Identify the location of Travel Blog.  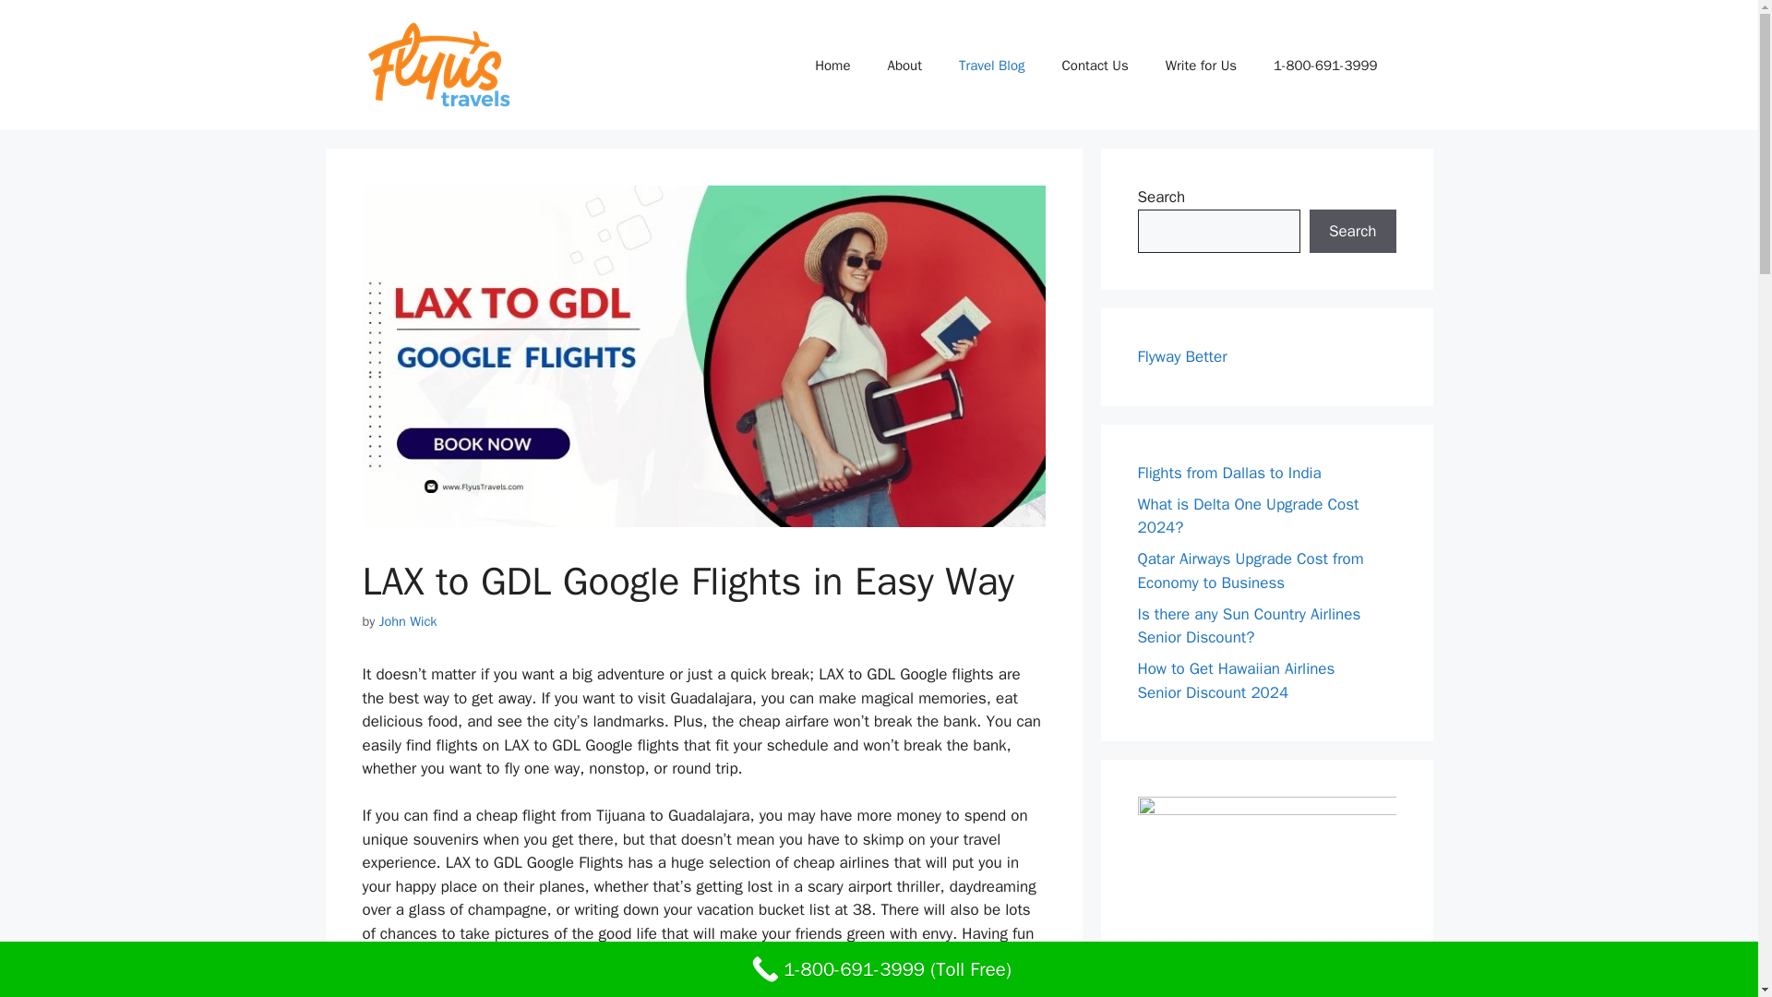
(991, 65).